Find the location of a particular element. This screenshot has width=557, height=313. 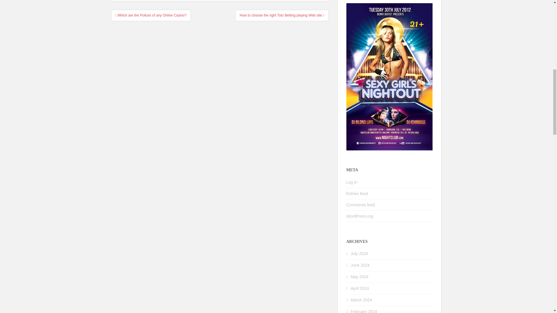

February 2024 is located at coordinates (364, 311).